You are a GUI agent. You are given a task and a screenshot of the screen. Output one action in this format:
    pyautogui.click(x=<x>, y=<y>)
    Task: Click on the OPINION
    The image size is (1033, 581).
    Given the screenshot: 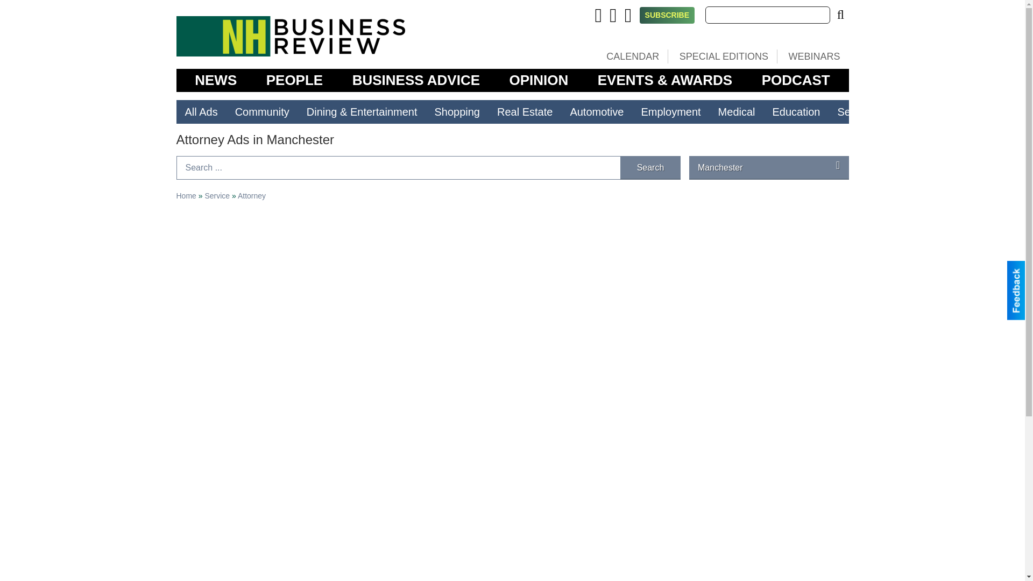 What is the action you would take?
    pyautogui.click(x=539, y=80)
    